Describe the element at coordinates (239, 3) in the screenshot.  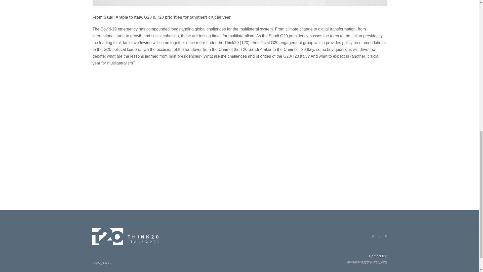
I see `View Larger Image` at that location.